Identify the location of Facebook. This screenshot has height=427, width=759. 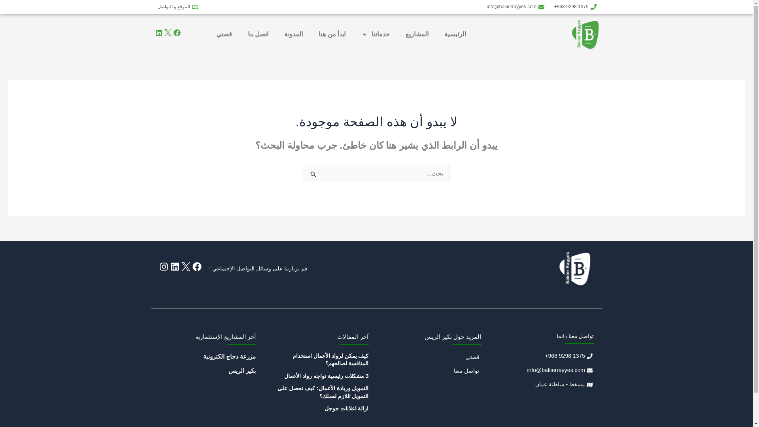
(176, 32).